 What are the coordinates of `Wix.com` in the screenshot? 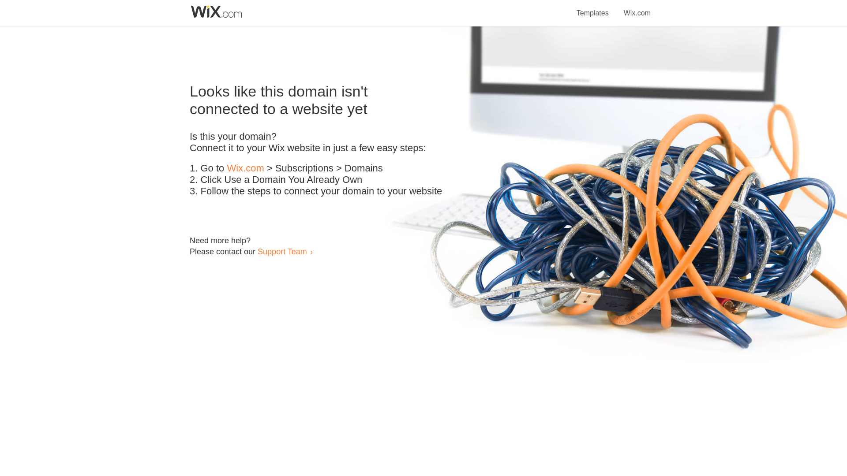 It's located at (245, 168).